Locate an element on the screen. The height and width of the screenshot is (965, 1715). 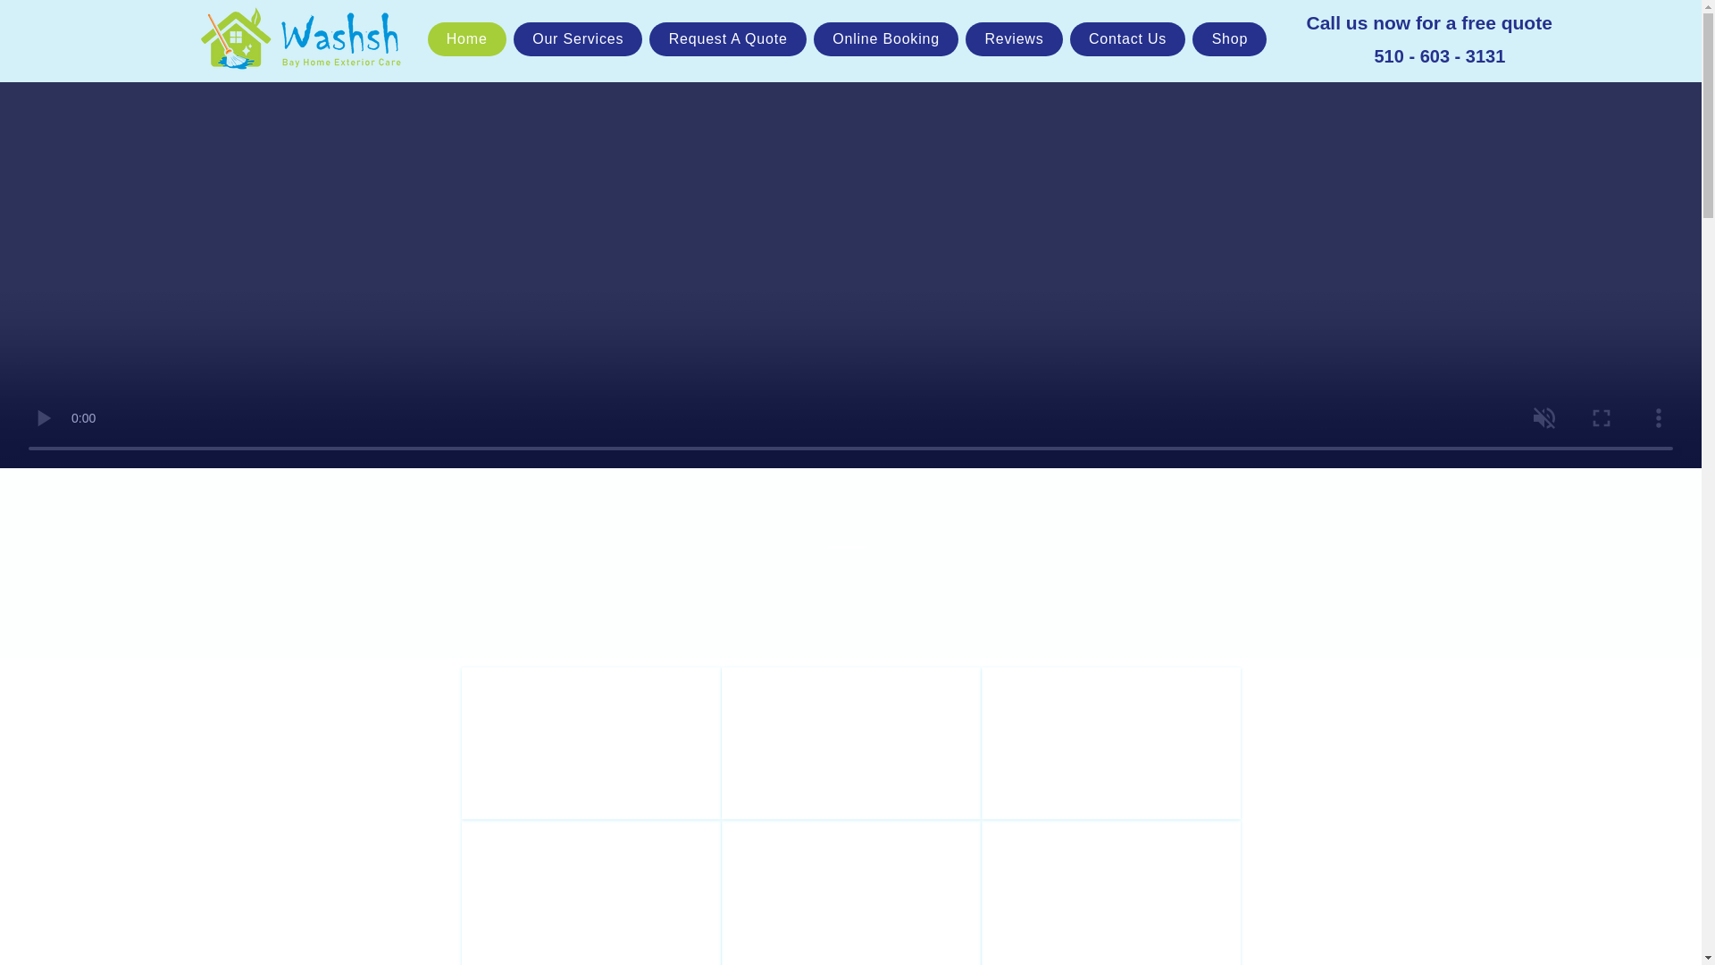
Our Services is located at coordinates (578, 38).